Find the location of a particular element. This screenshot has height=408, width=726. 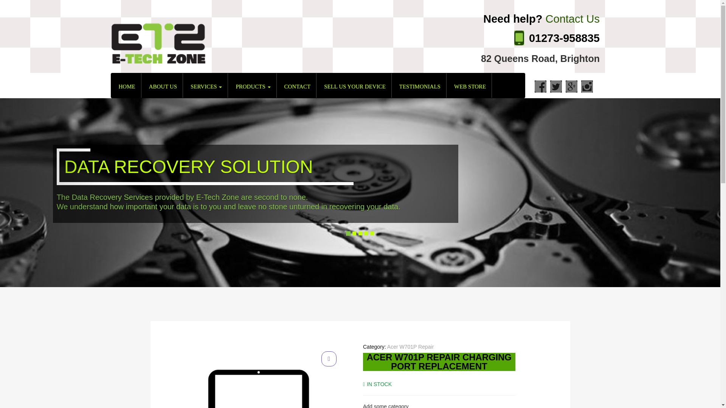

Sell us your device is located at coordinates (354, 85).